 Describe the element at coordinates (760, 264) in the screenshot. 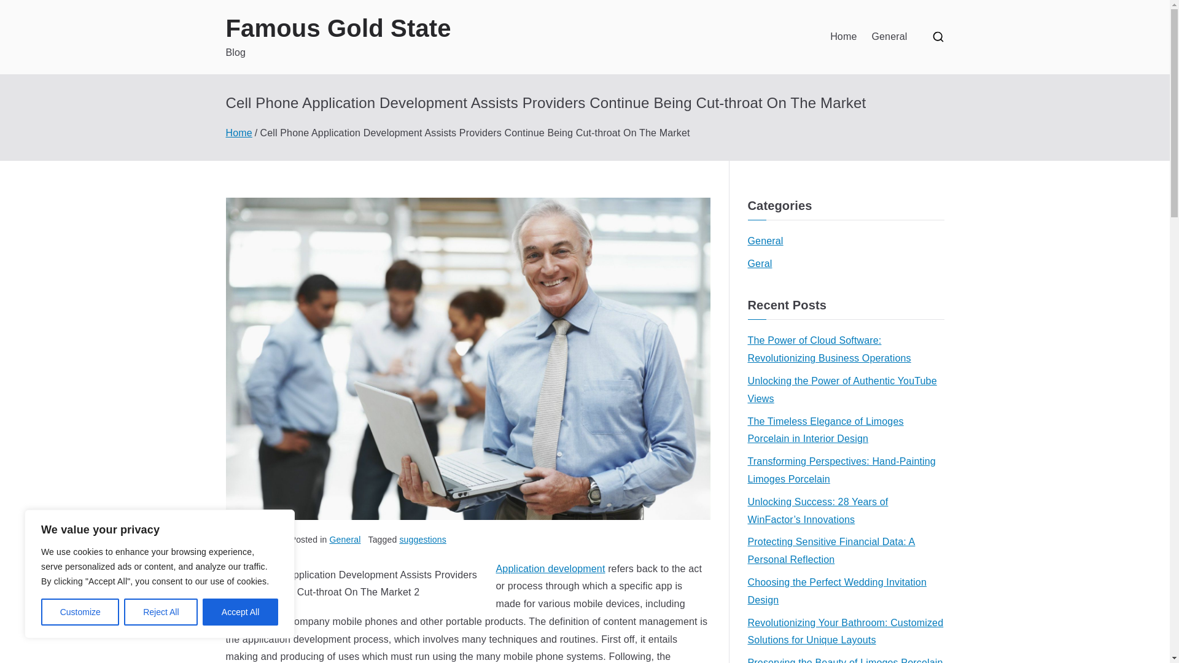

I see `Geral` at that location.